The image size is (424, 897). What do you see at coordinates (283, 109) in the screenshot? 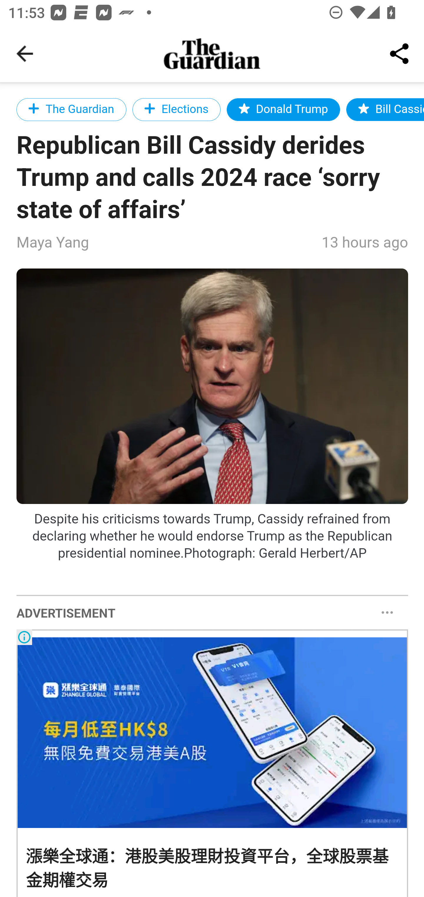
I see `Donald Trump` at bounding box center [283, 109].